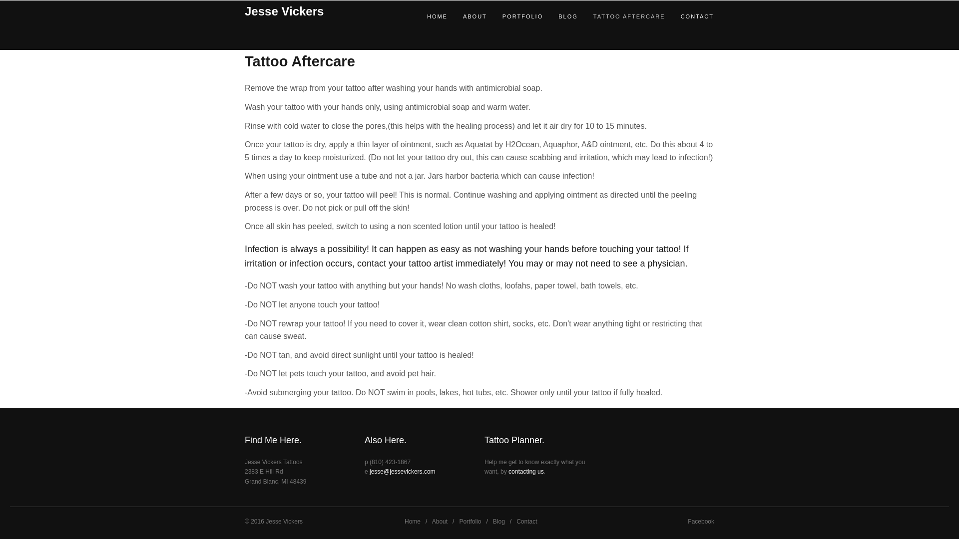 The width and height of the screenshot is (959, 539). Describe the element at coordinates (413, 521) in the screenshot. I see `Home` at that location.